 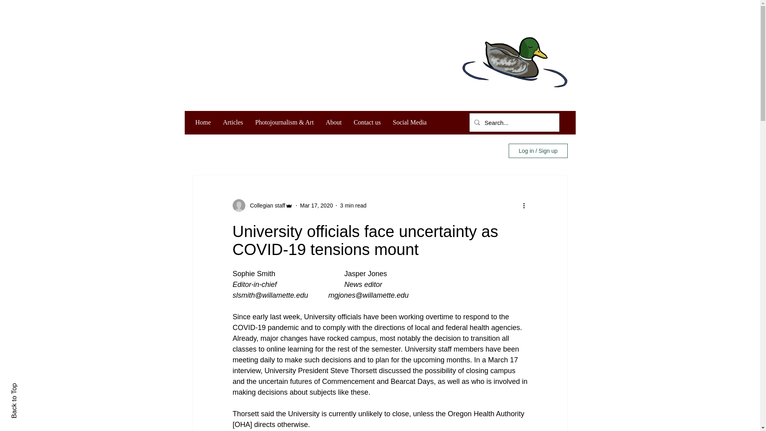 What do you see at coordinates (334, 122) in the screenshot?
I see `About` at bounding box center [334, 122].